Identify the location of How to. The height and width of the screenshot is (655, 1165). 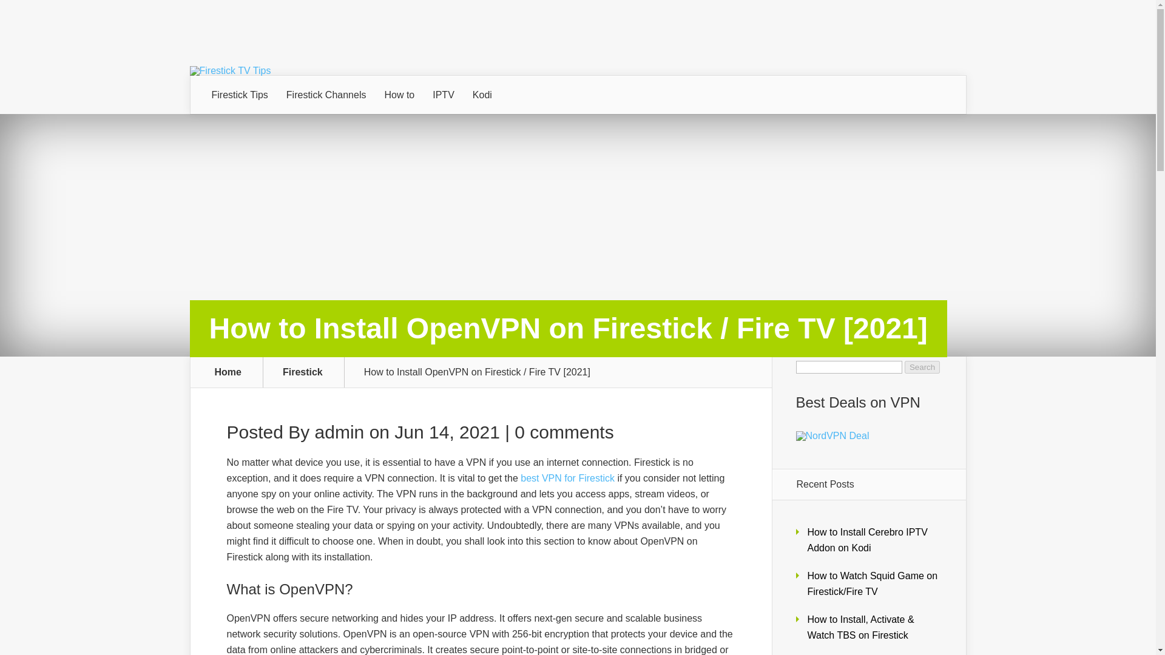
(399, 95).